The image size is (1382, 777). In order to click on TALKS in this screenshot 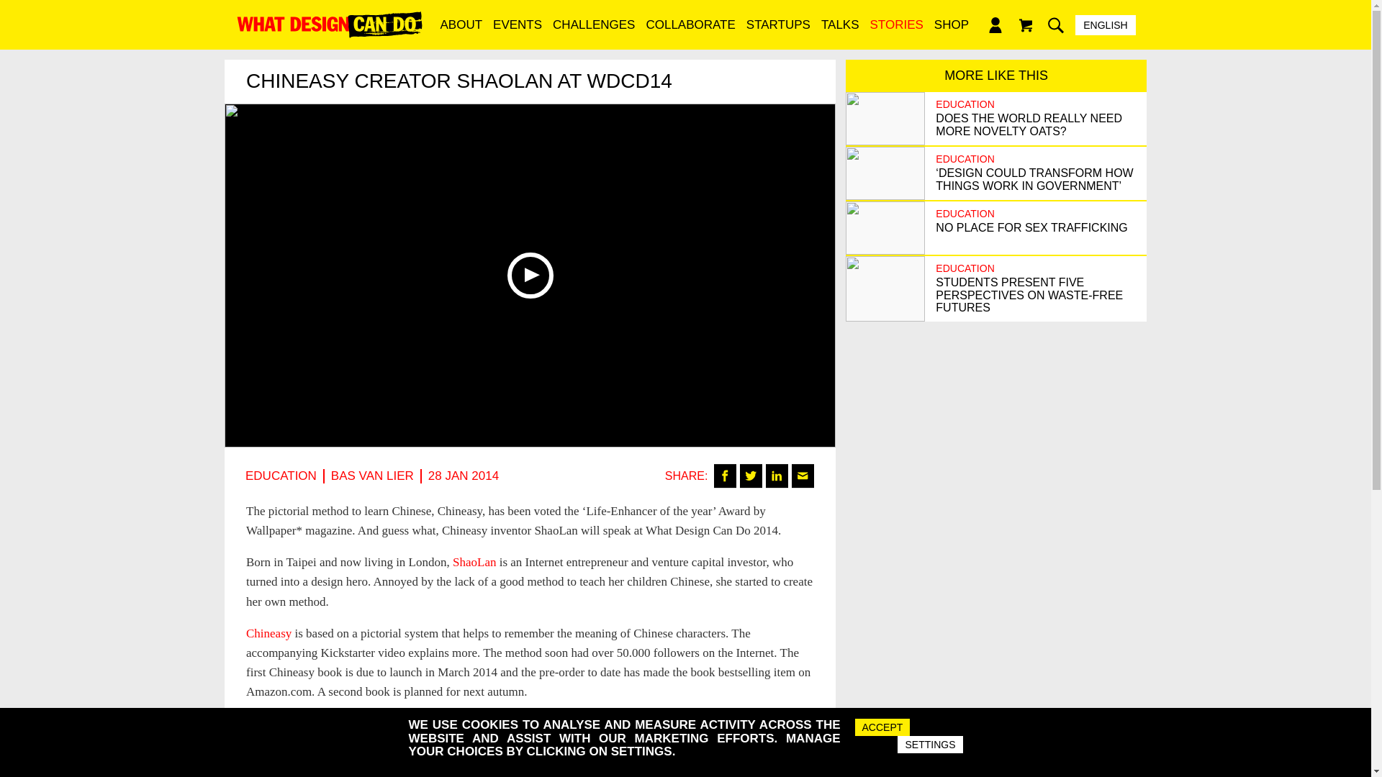, I will do `click(839, 32)`.